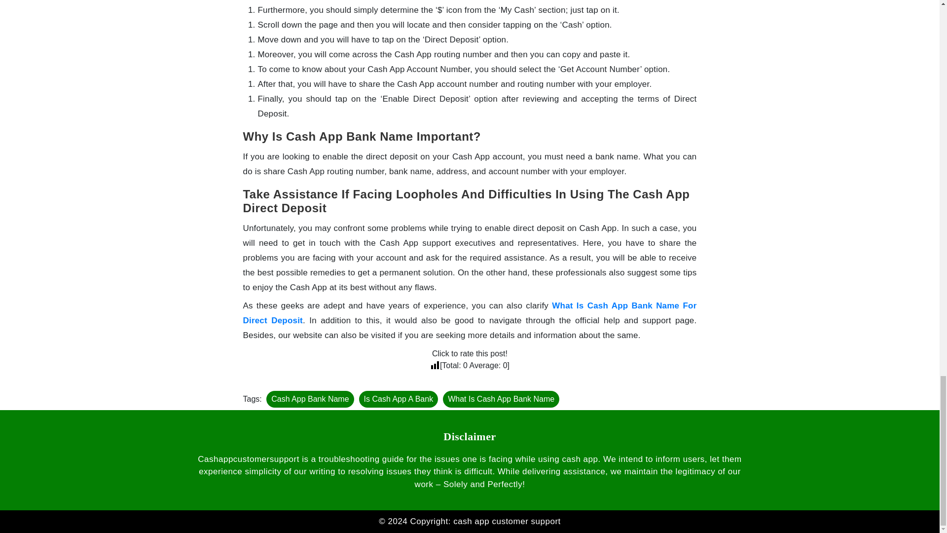 This screenshot has width=947, height=533. Describe the element at coordinates (469, 313) in the screenshot. I see `What Is Cash App Bank Name For Direct Deposit` at that location.